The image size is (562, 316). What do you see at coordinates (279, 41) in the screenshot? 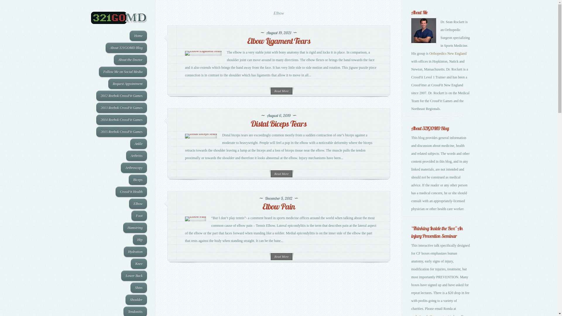
I see `Elbow Ligament Tears` at bounding box center [279, 41].